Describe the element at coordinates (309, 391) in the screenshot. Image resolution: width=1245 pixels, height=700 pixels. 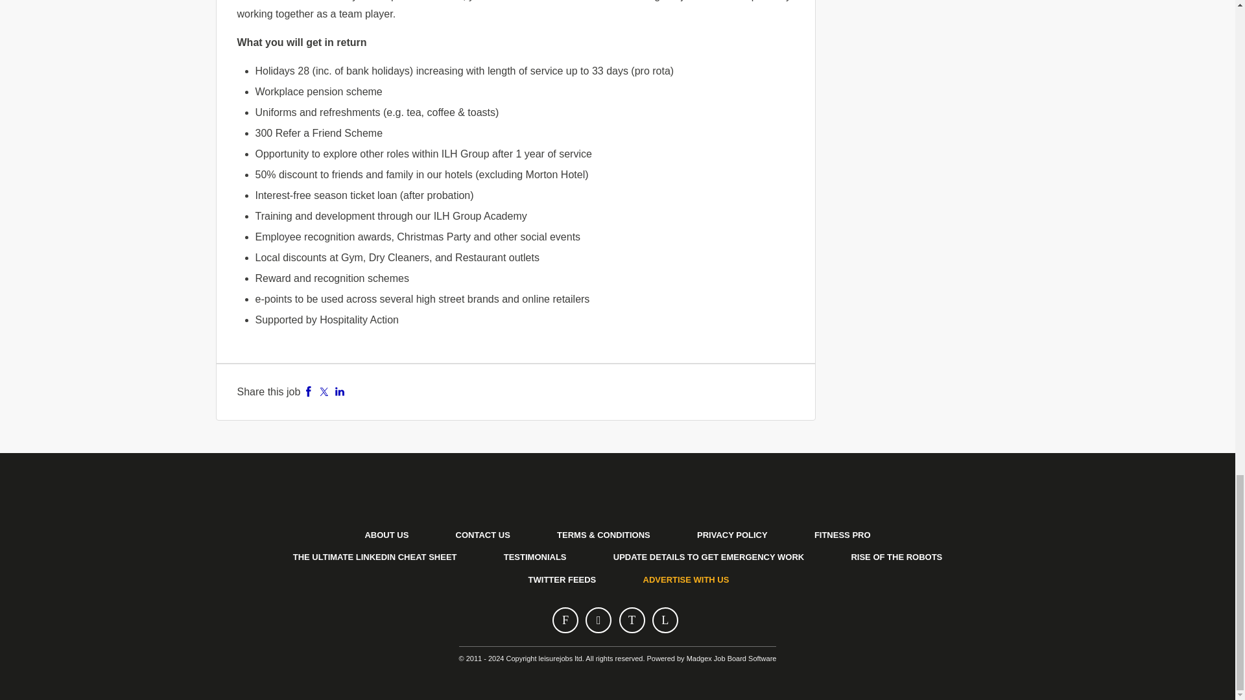
I see `Facebook` at that location.